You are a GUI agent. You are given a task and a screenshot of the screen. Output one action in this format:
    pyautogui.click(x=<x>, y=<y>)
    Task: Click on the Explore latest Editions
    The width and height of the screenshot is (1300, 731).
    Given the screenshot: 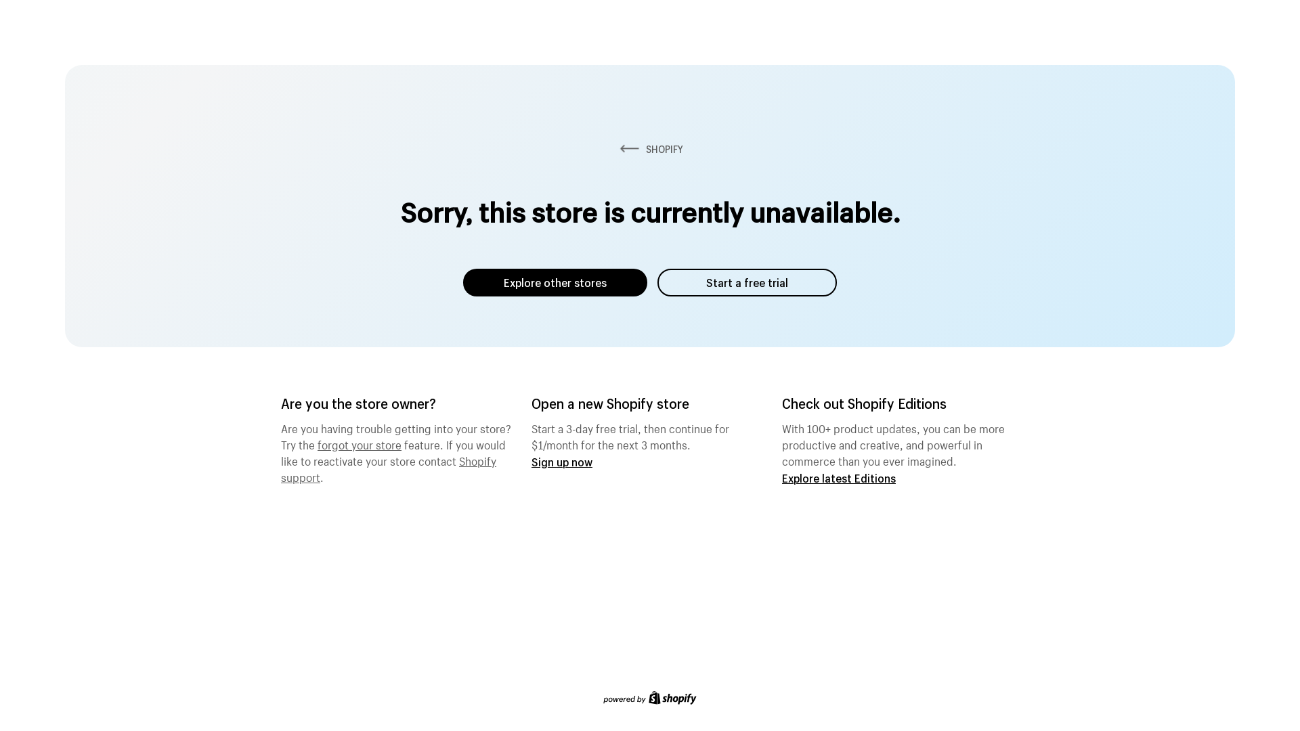 What is the action you would take?
    pyautogui.click(x=839, y=478)
    